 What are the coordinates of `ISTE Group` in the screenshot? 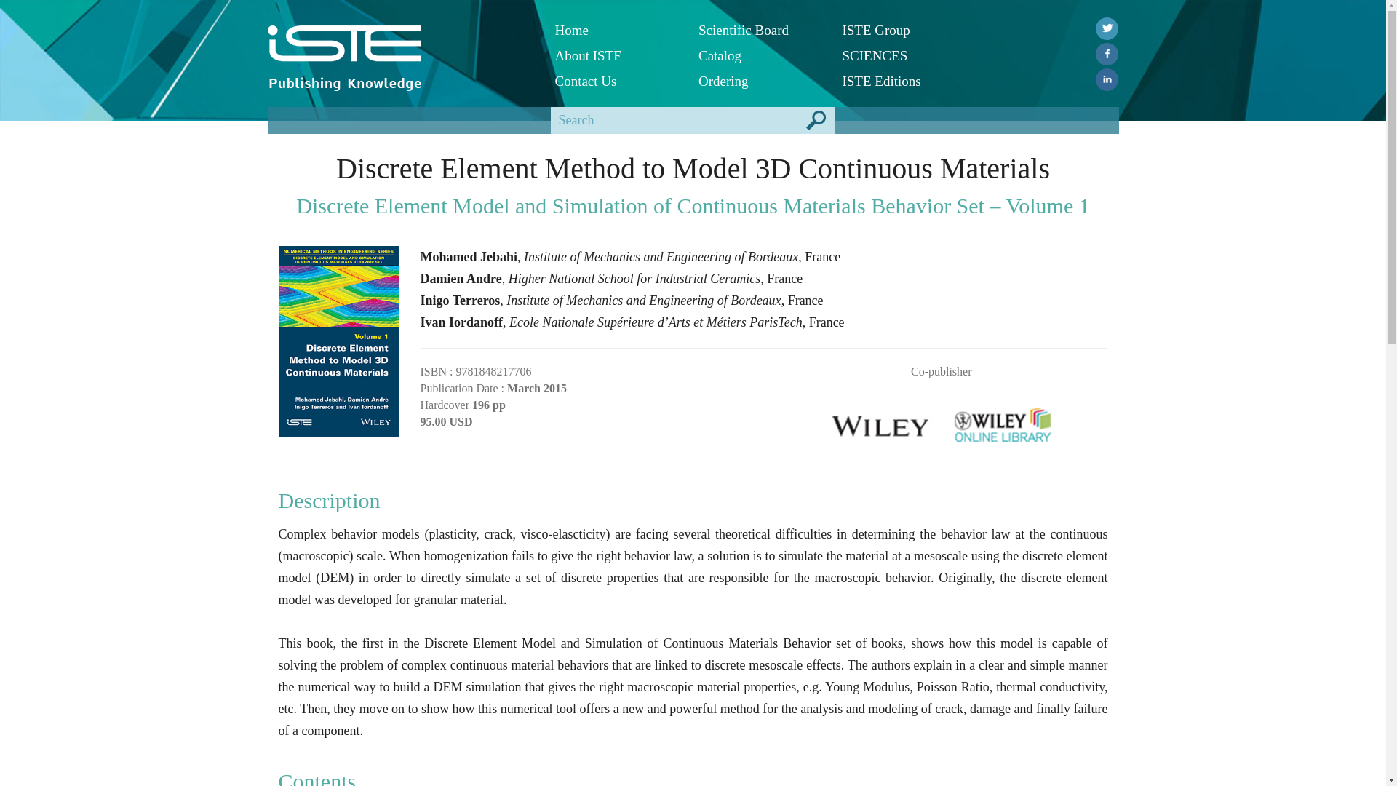 It's located at (902, 30).